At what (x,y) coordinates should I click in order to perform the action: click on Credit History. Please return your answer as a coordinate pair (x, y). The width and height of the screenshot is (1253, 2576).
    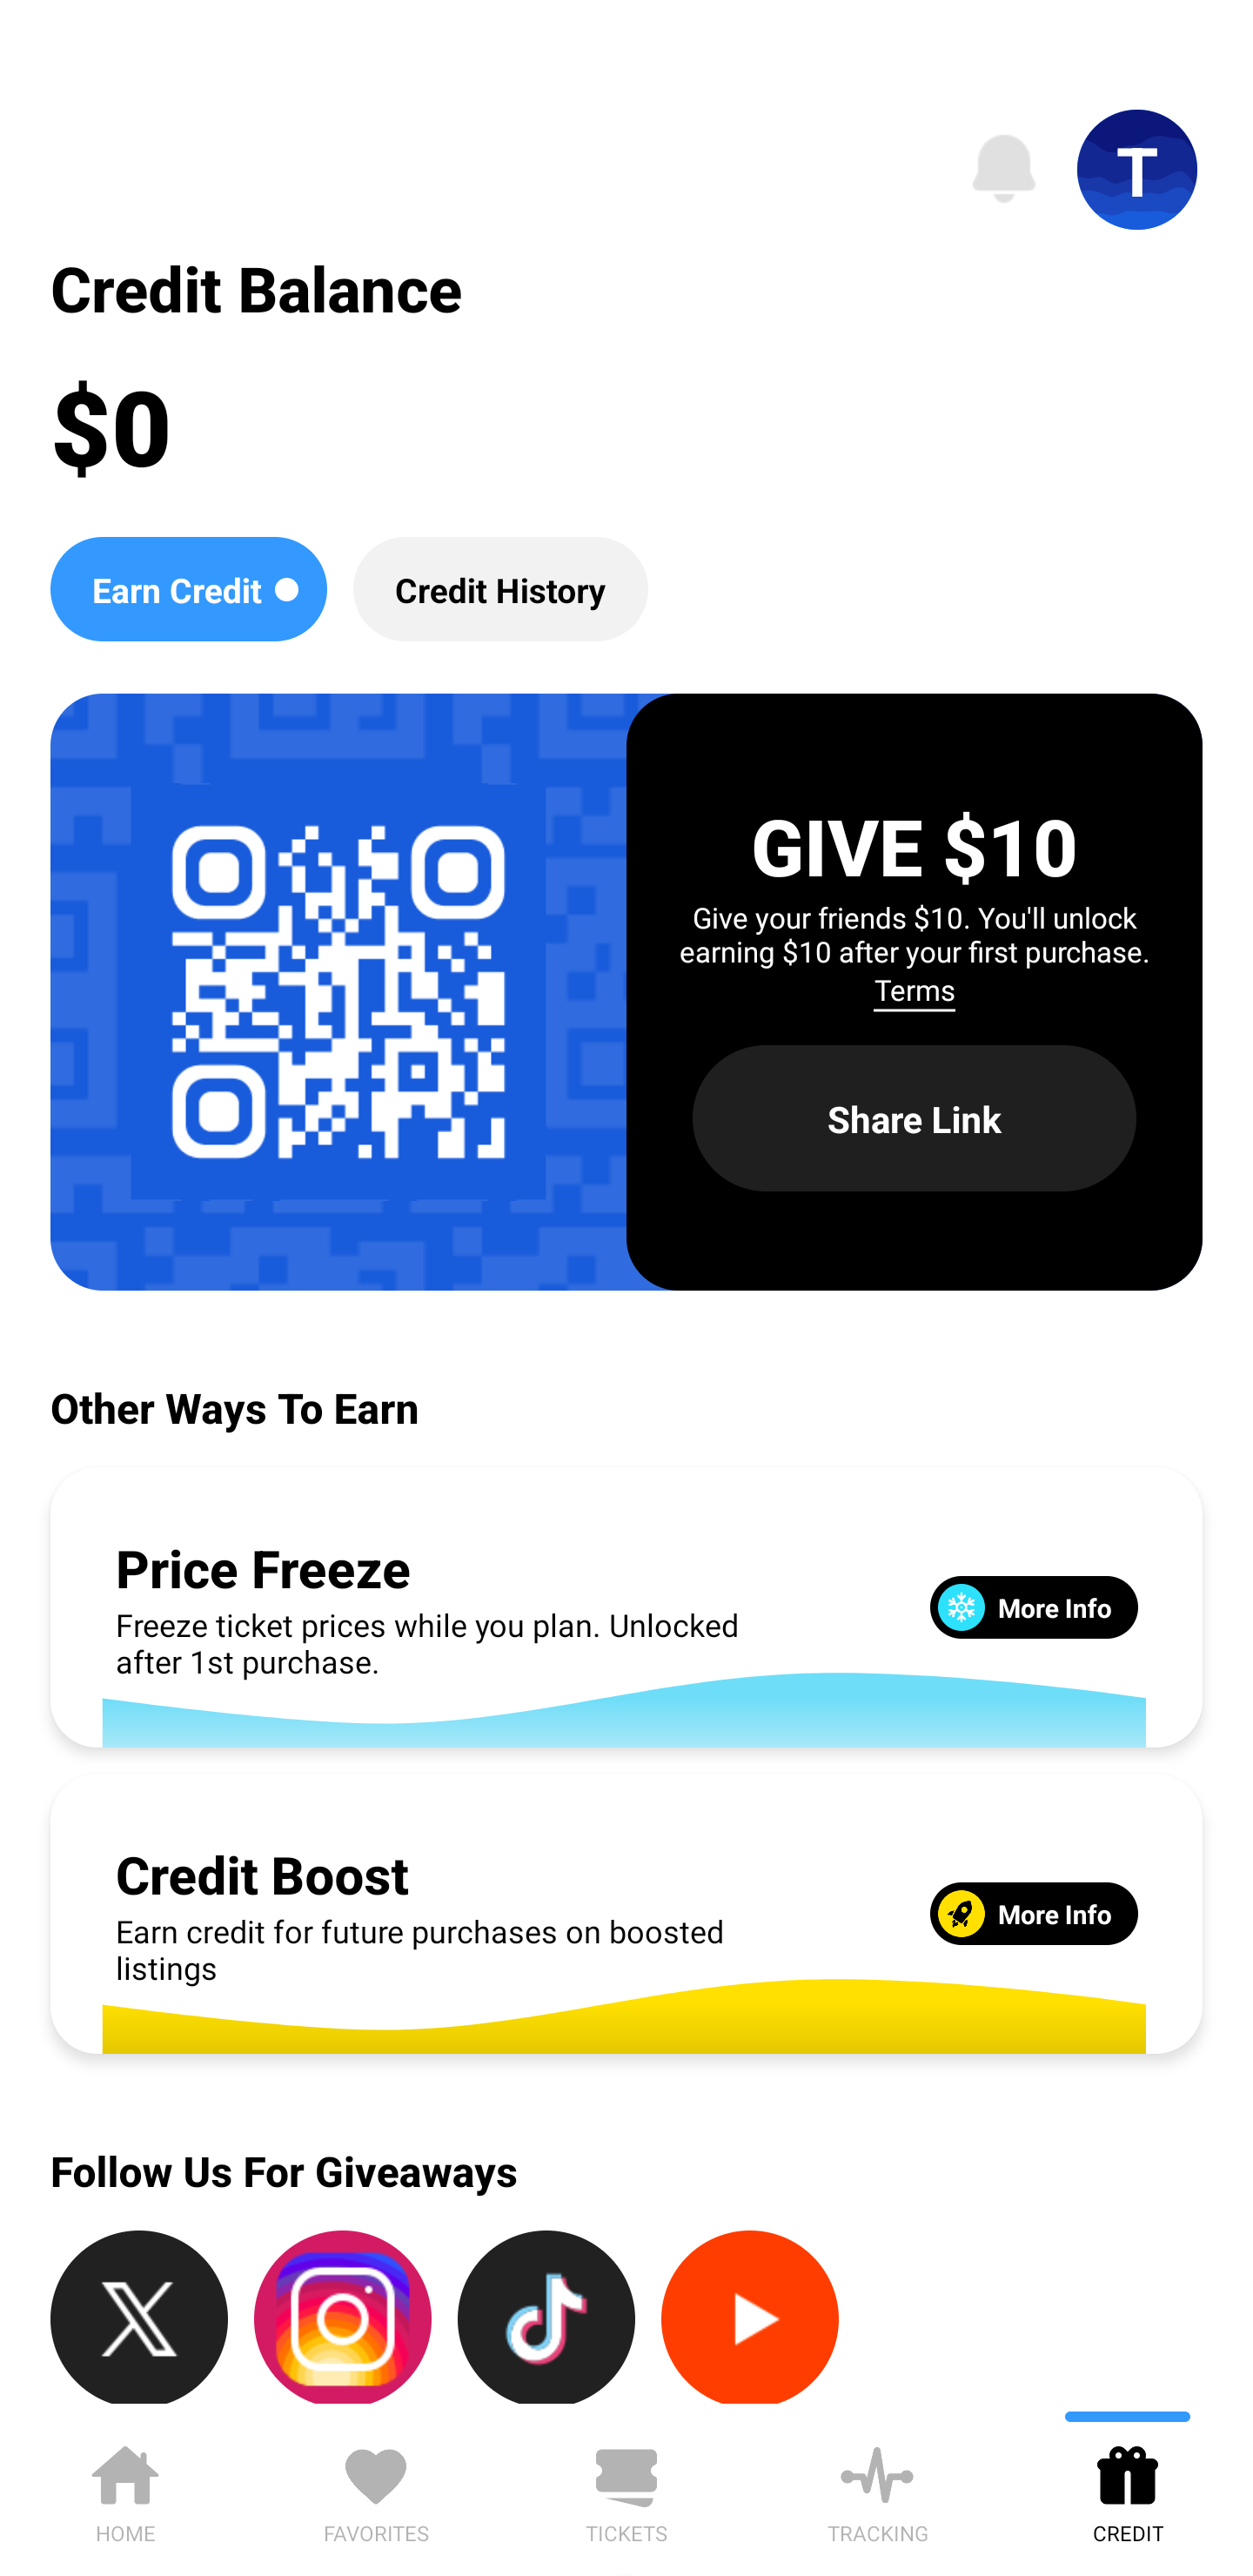
    Looking at the image, I should click on (500, 588).